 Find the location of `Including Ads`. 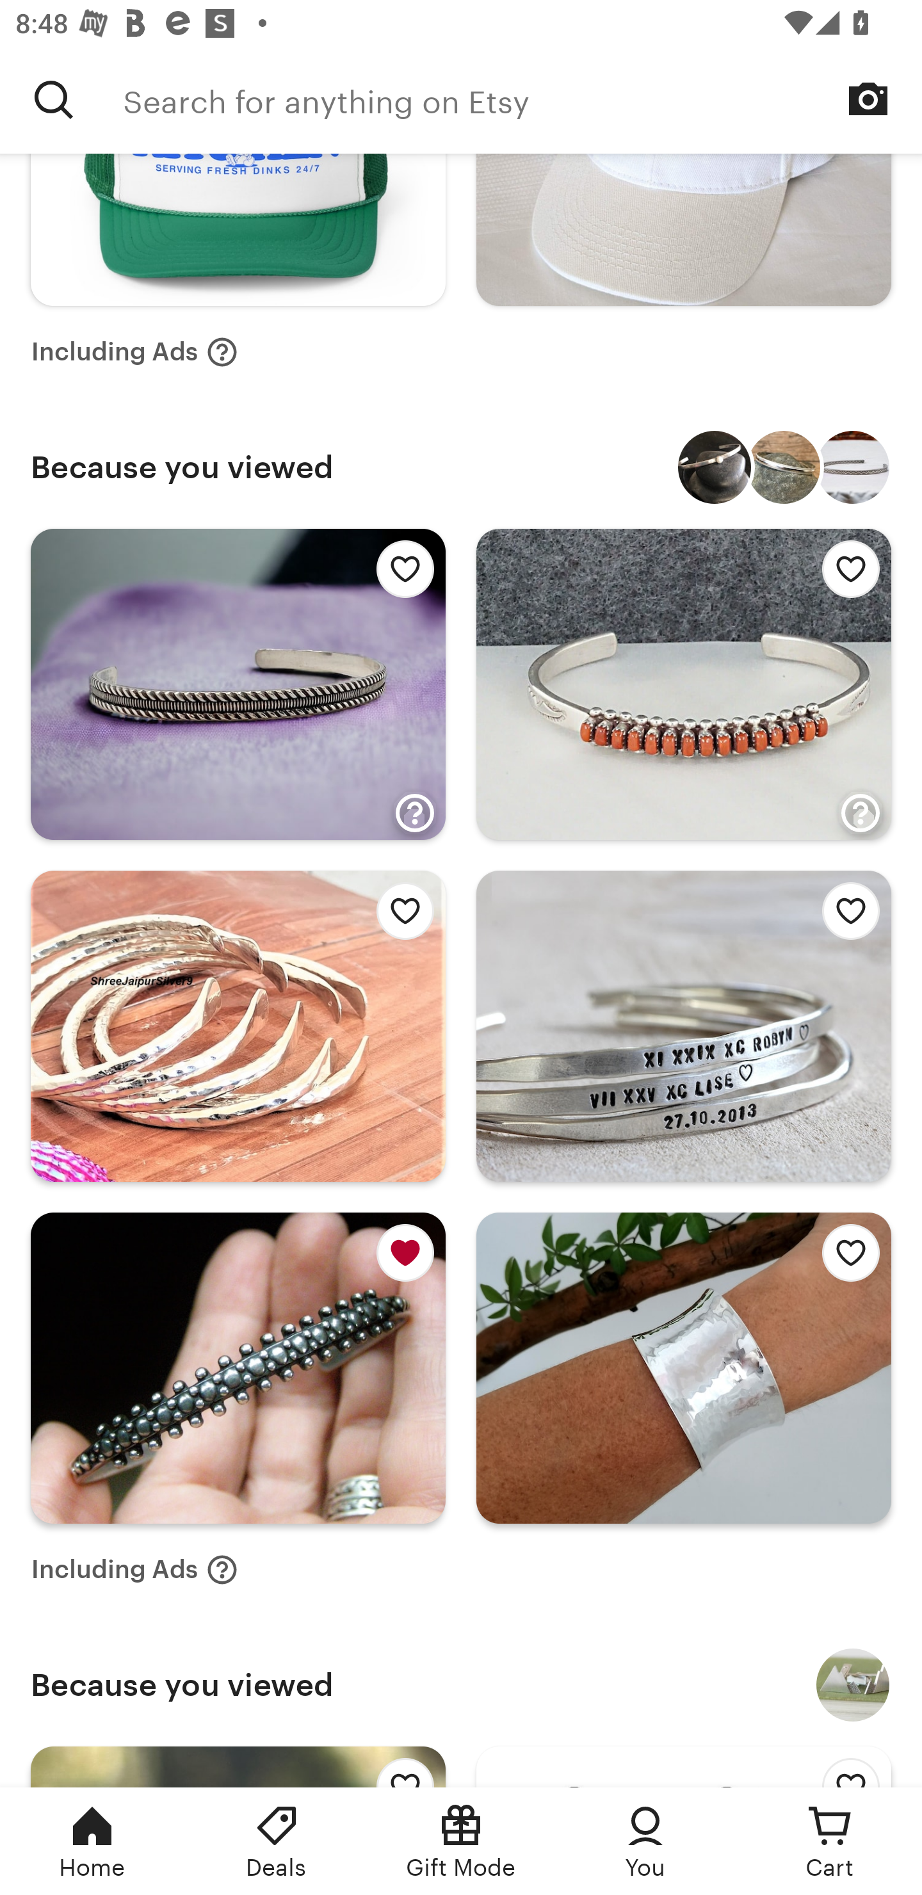

Including Ads is located at coordinates (134, 1570).